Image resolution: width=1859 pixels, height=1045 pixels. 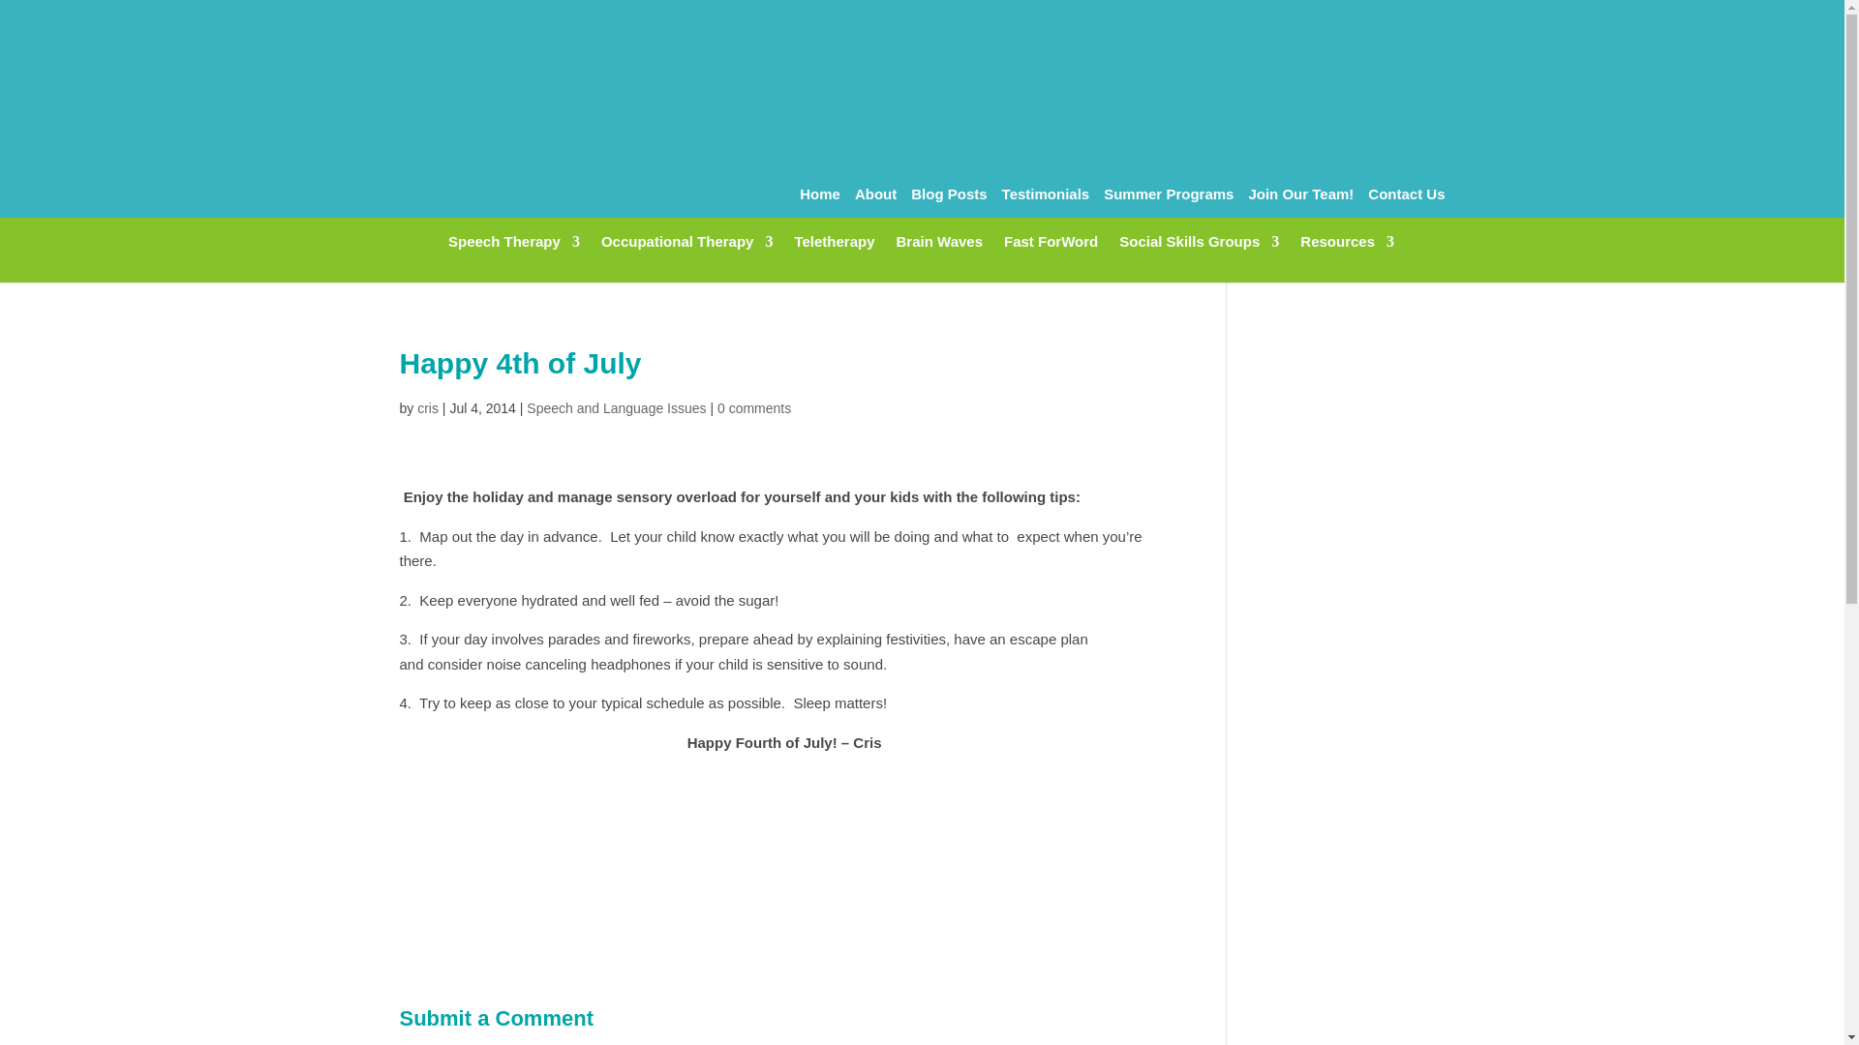 What do you see at coordinates (428, 407) in the screenshot?
I see `Posts by cris` at bounding box center [428, 407].